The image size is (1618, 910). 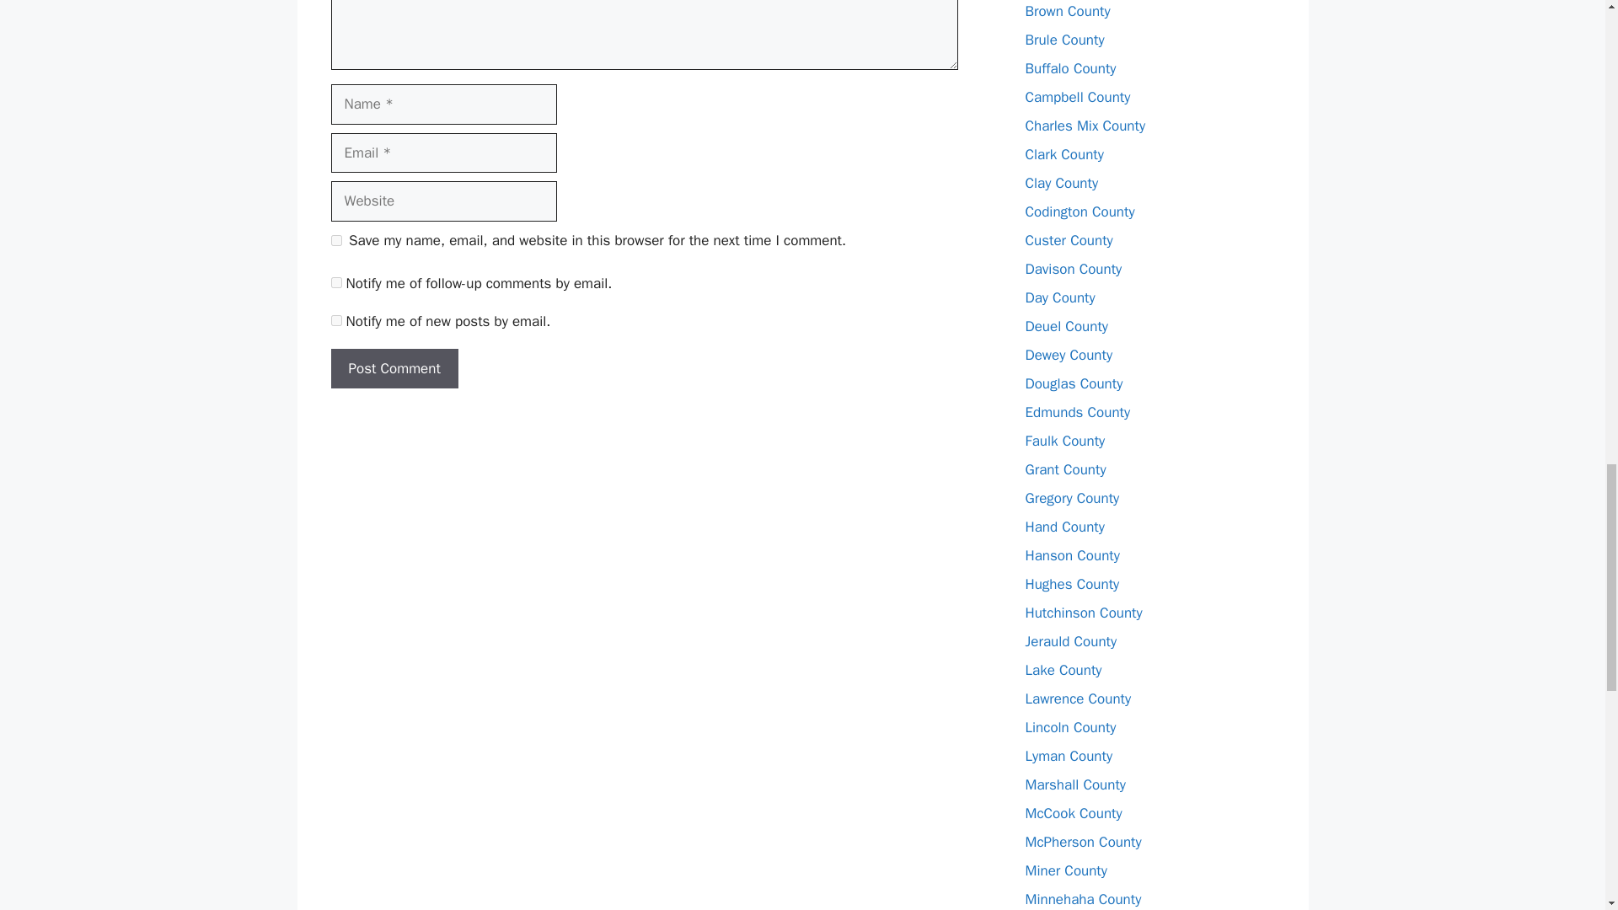 What do you see at coordinates (1063, 154) in the screenshot?
I see `Clark County` at bounding box center [1063, 154].